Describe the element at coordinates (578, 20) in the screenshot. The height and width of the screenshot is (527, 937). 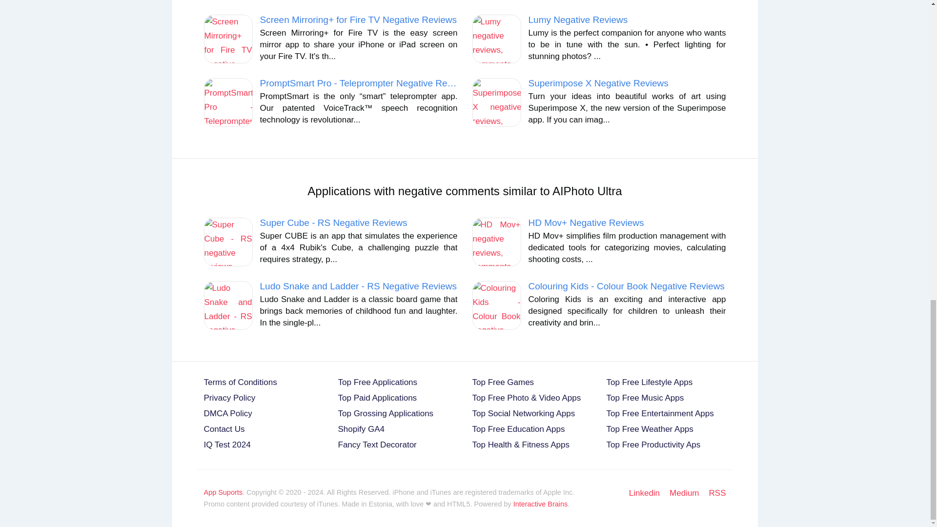
I see `Lumy Negative Reviews` at that location.